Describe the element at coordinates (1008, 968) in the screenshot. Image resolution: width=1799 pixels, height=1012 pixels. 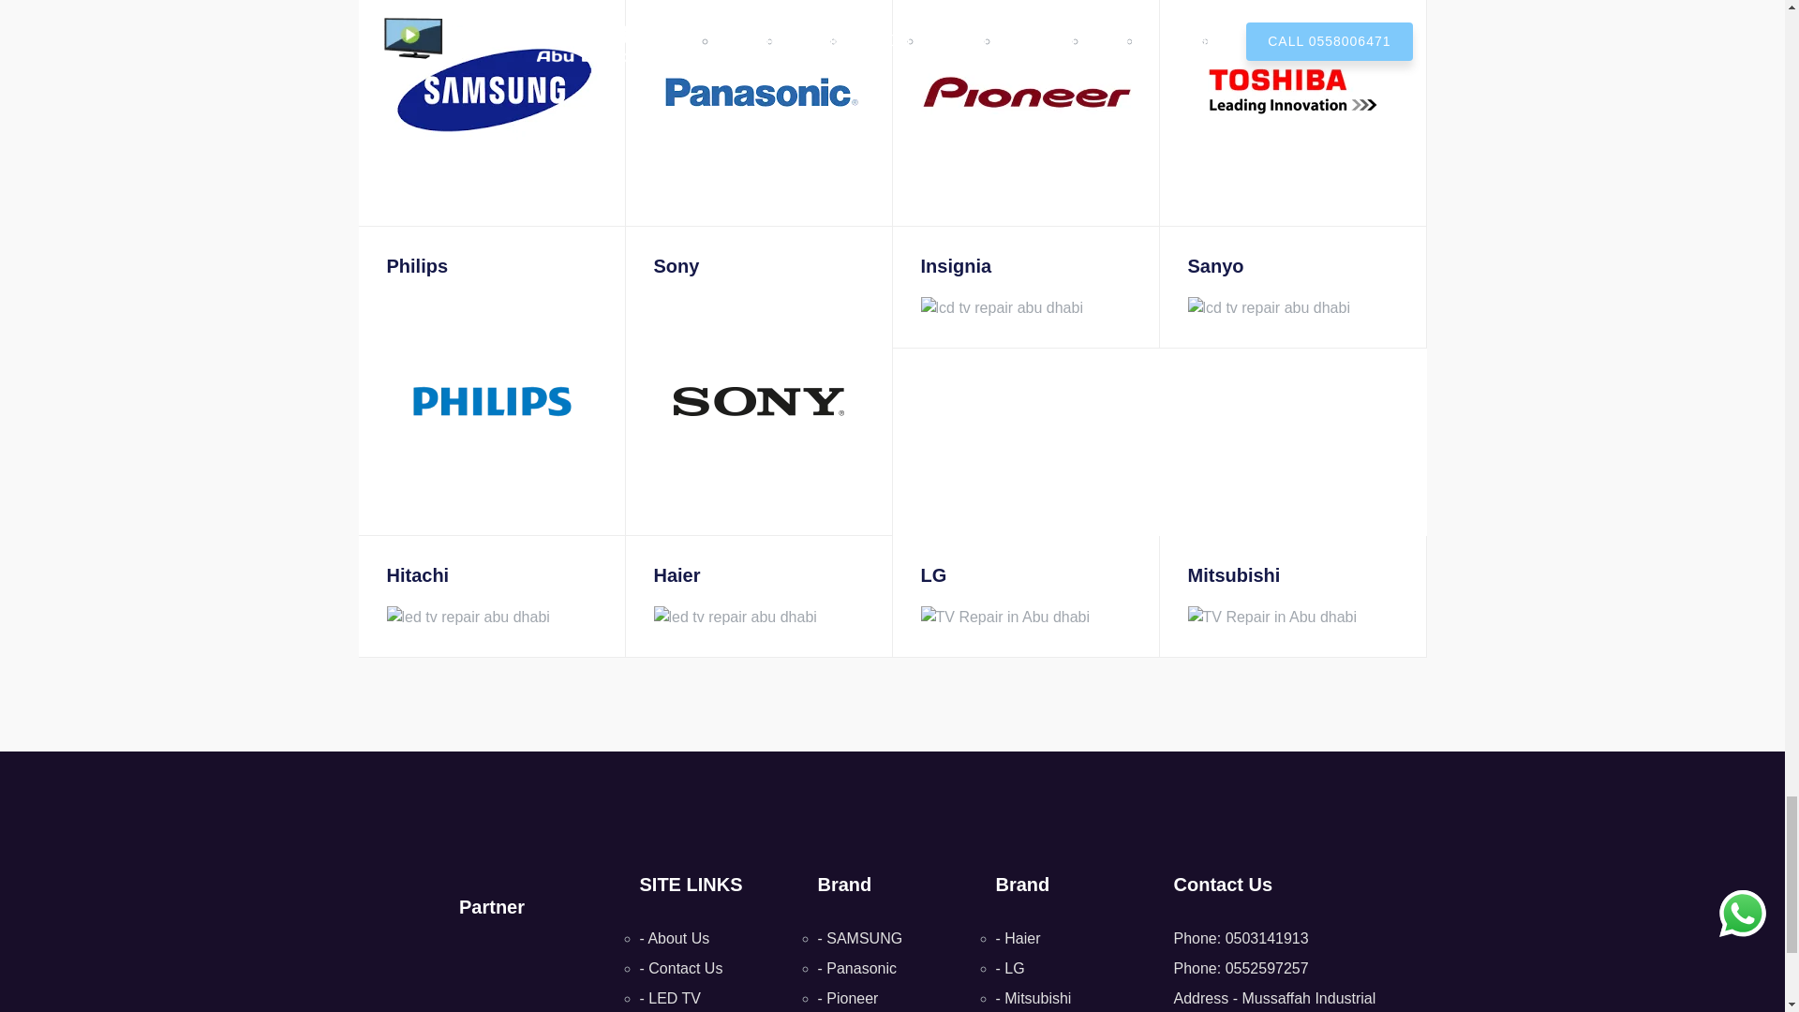
I see `- LG` at that location.